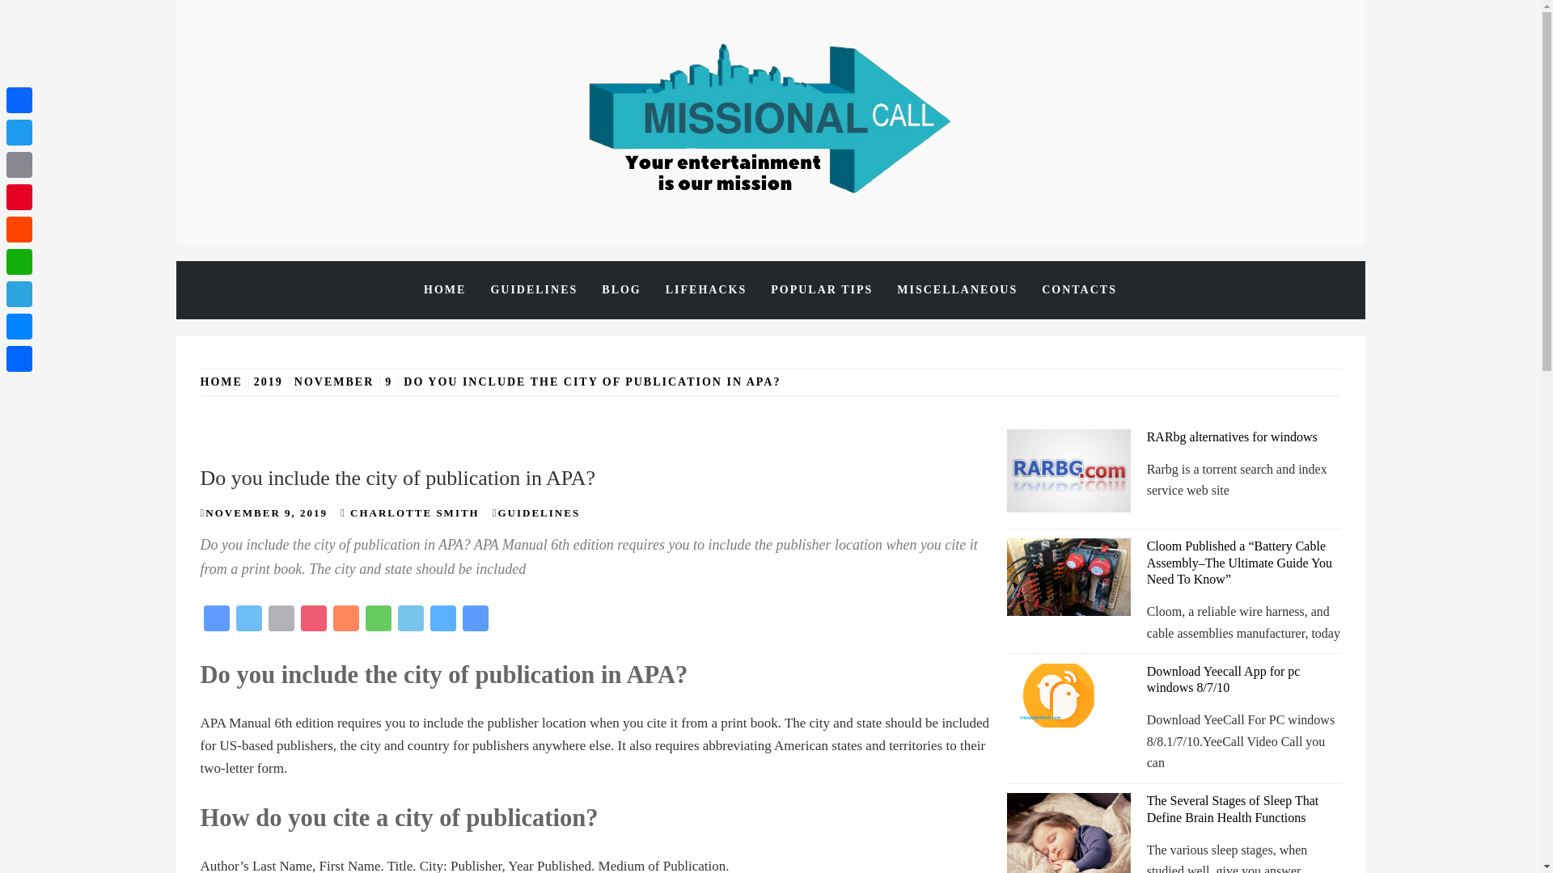 This screenshot has width=1553, height=873. Describe the element at coordinates (415, 512) in the screenshot. I see `CHARLOTTE SMITH` at that location.